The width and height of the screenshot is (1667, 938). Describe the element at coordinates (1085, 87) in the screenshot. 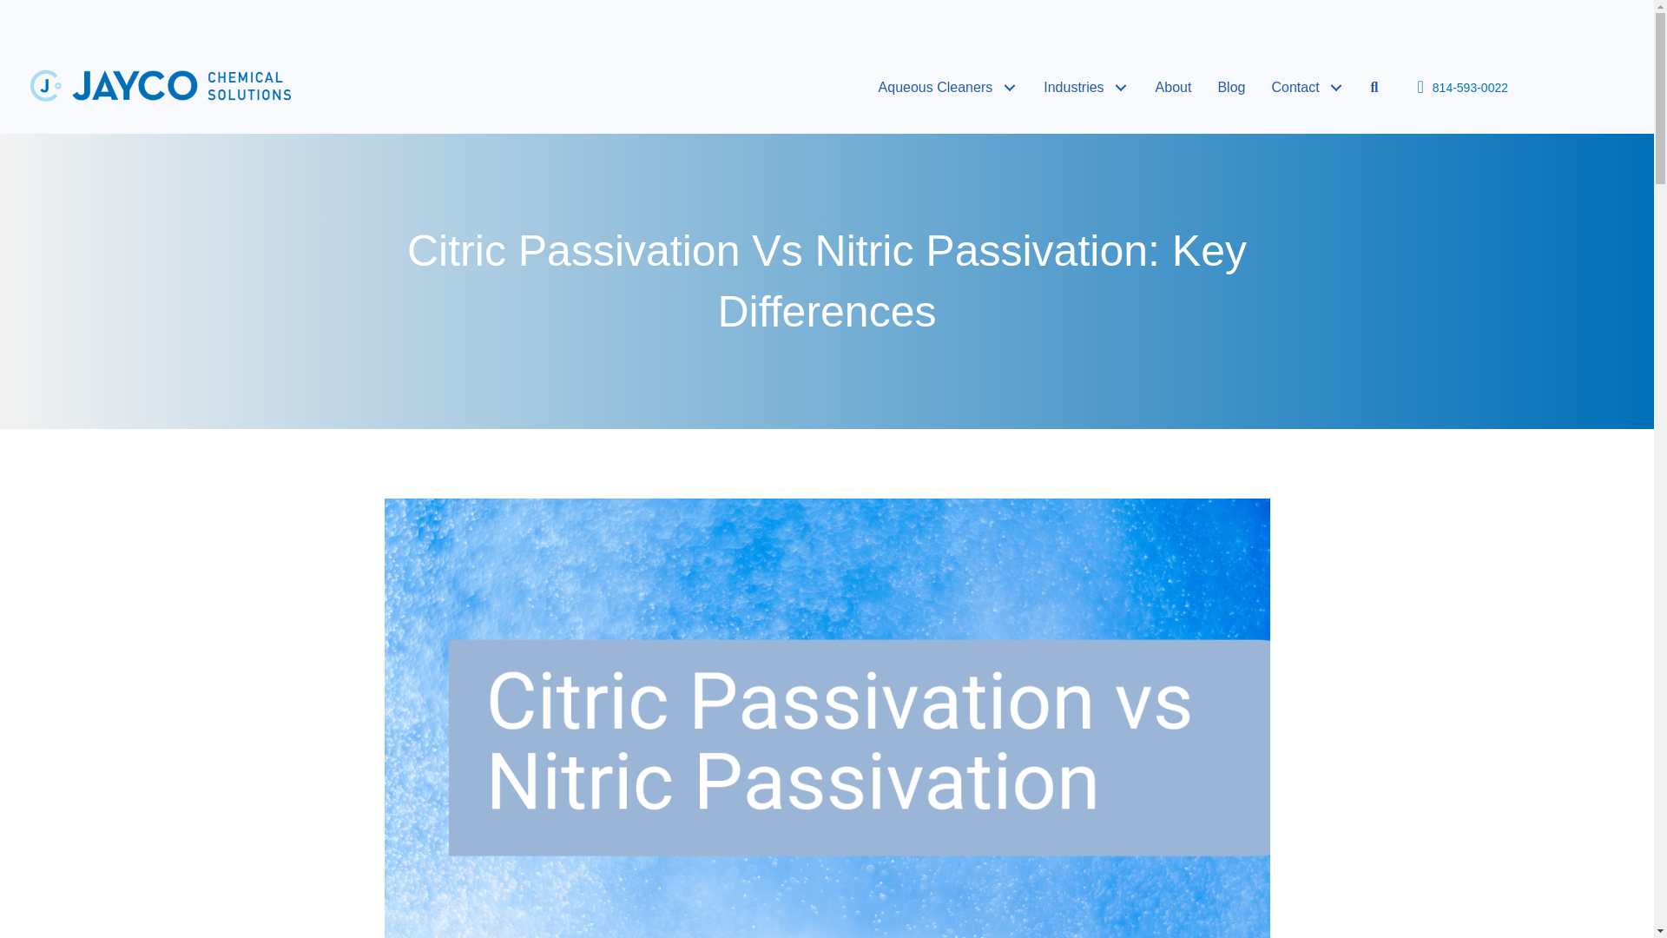

I see `Industries` at that location.